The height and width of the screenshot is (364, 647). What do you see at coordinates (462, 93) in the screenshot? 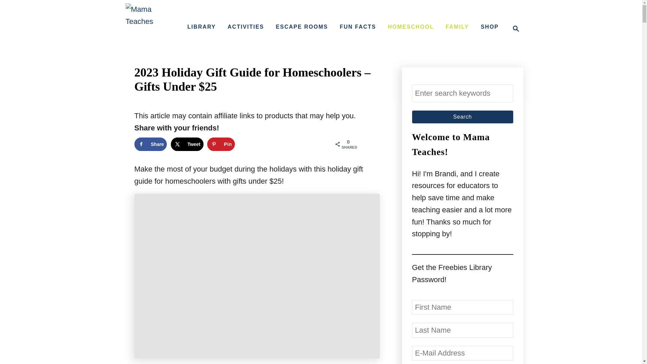
I see `Search for:` at bounding box center [462, 93].